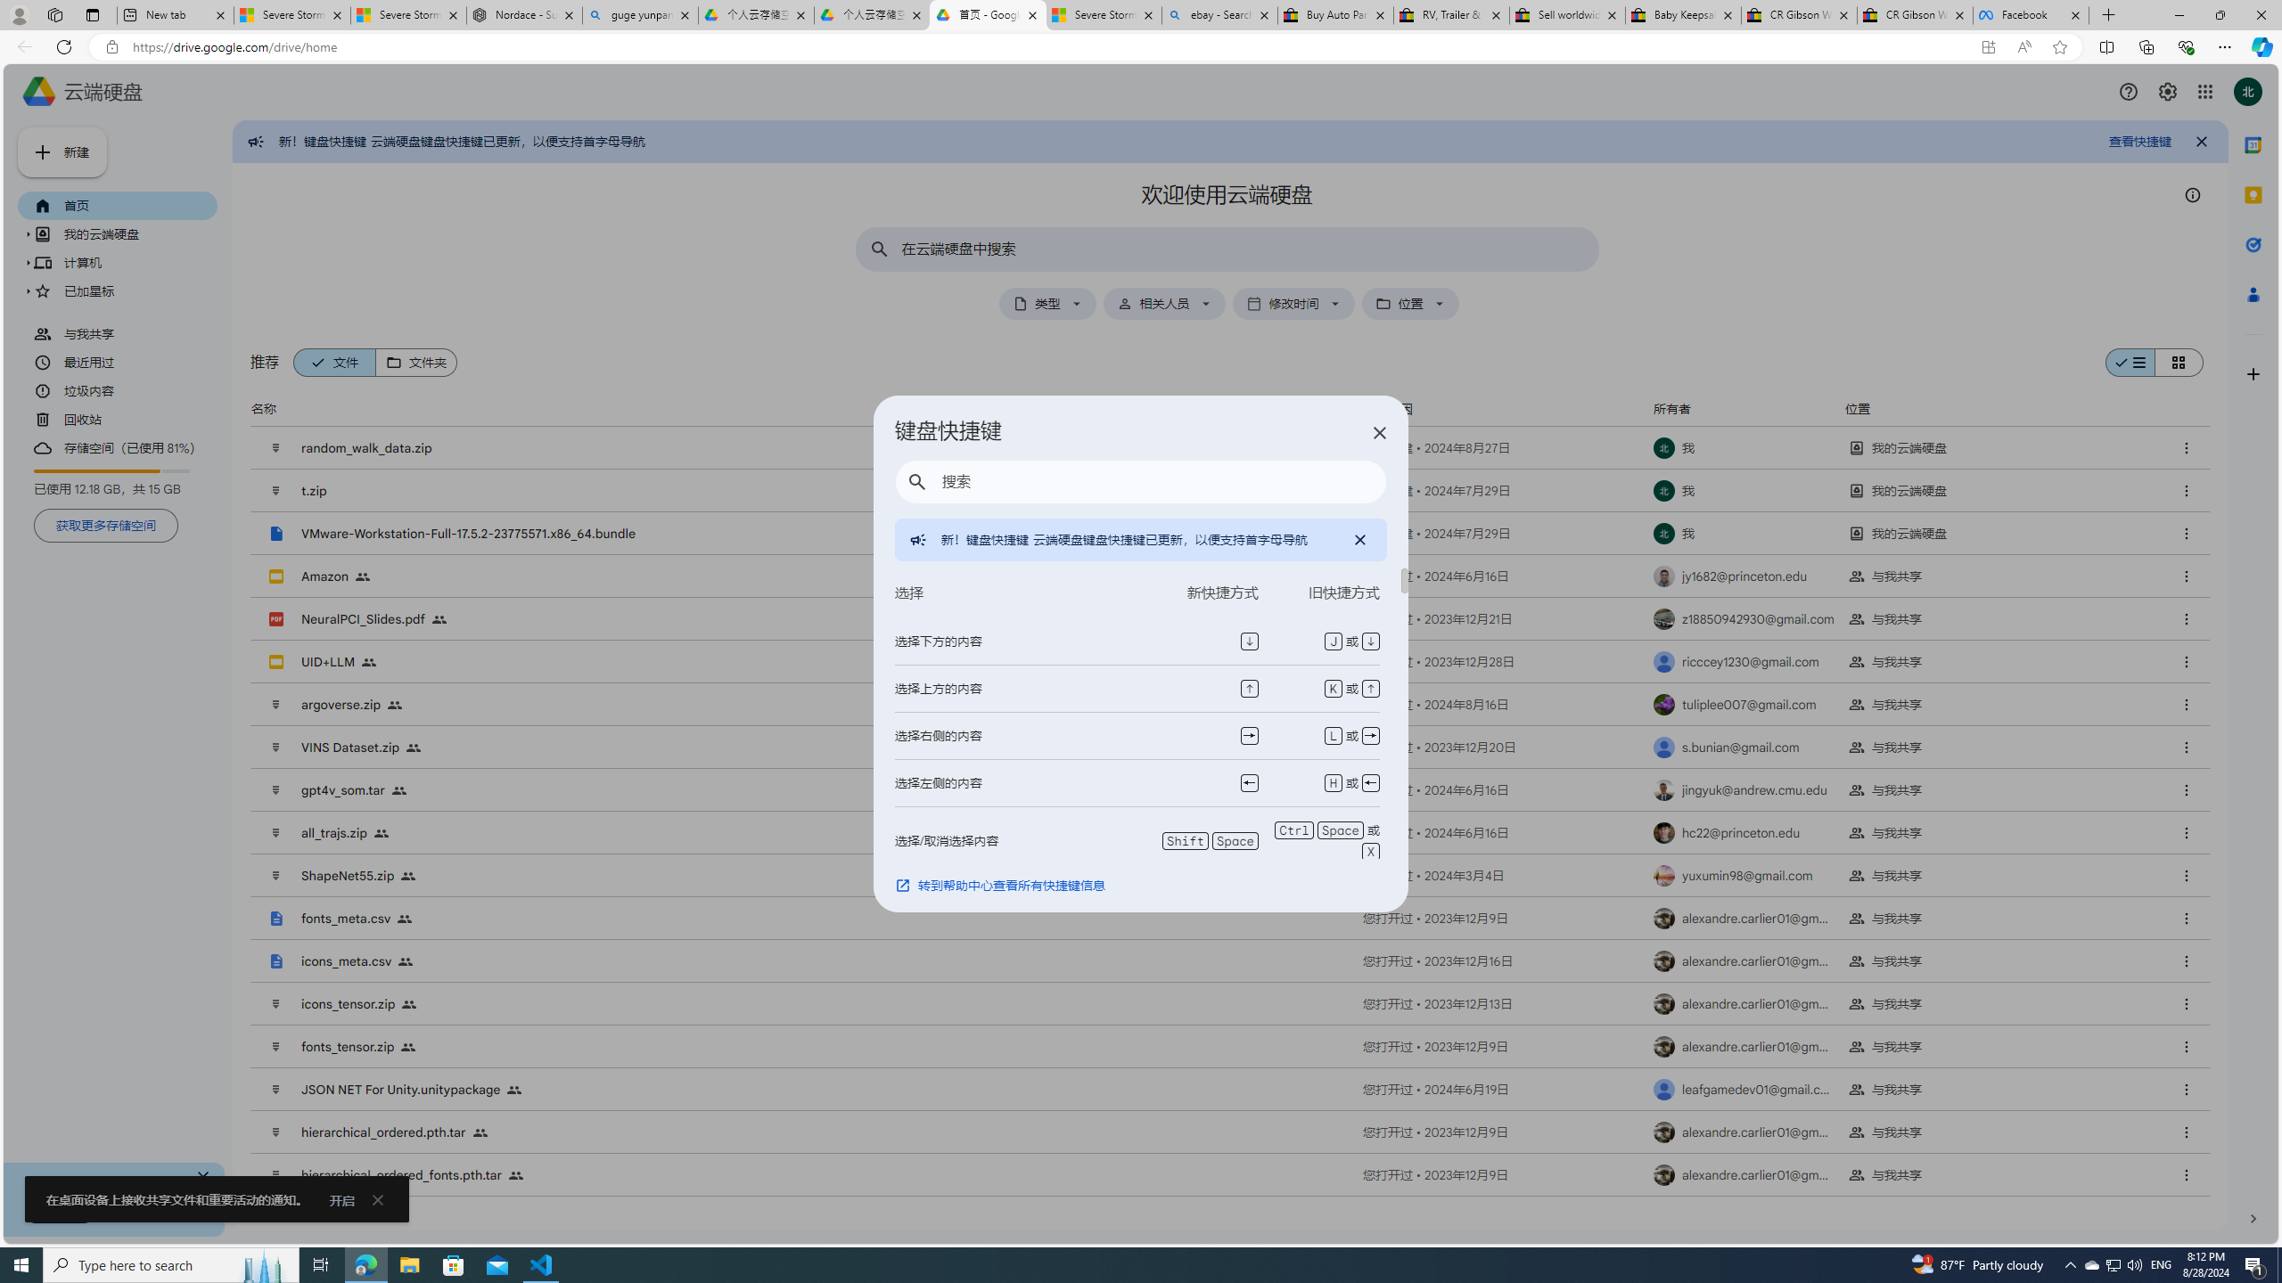 Image resolution: width=2282 pixels, height=1283 pixels. What do you see at coordinates (1683, 15) in the screenshot?
I see `Baby Keepsakes & Announcements for sale | eBay` at bounding box center [1683, 15].